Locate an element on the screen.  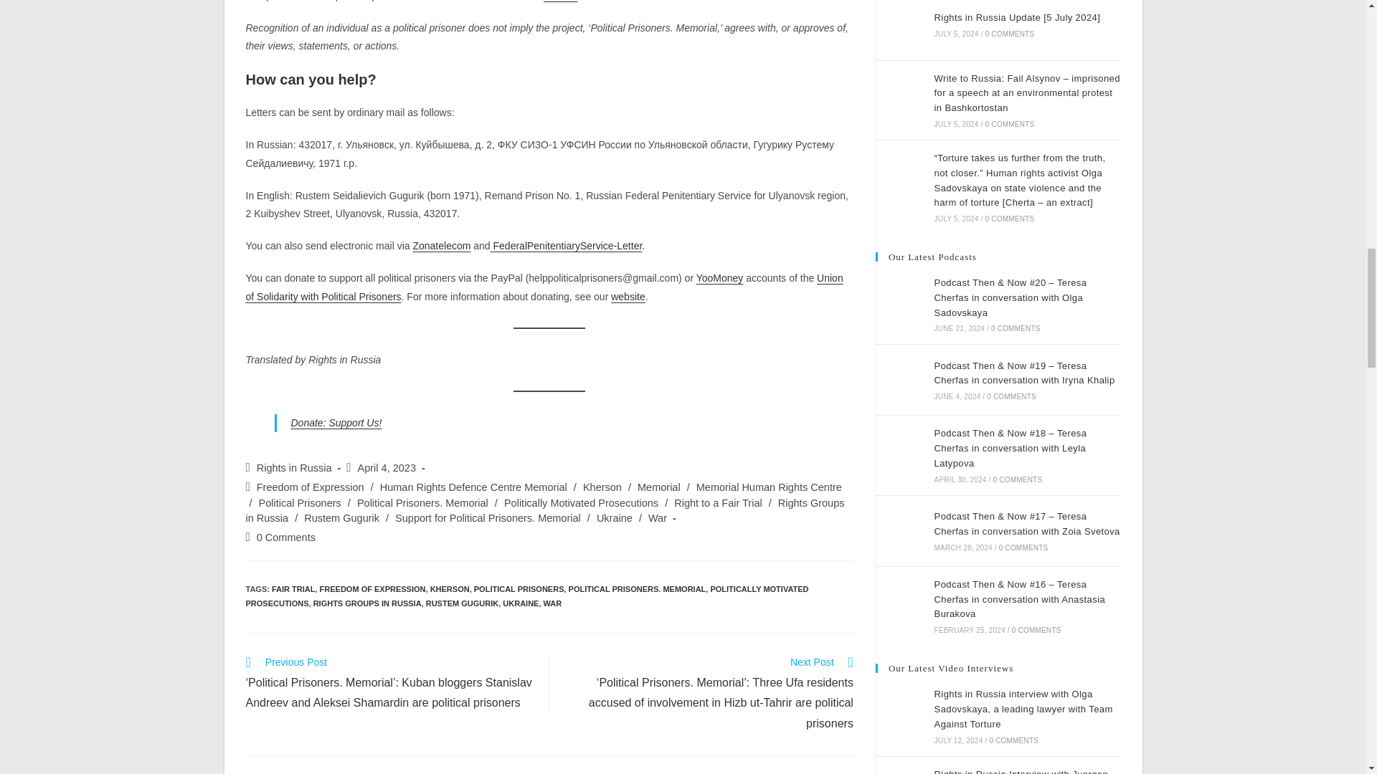
website is located at coordinates (628, 297).